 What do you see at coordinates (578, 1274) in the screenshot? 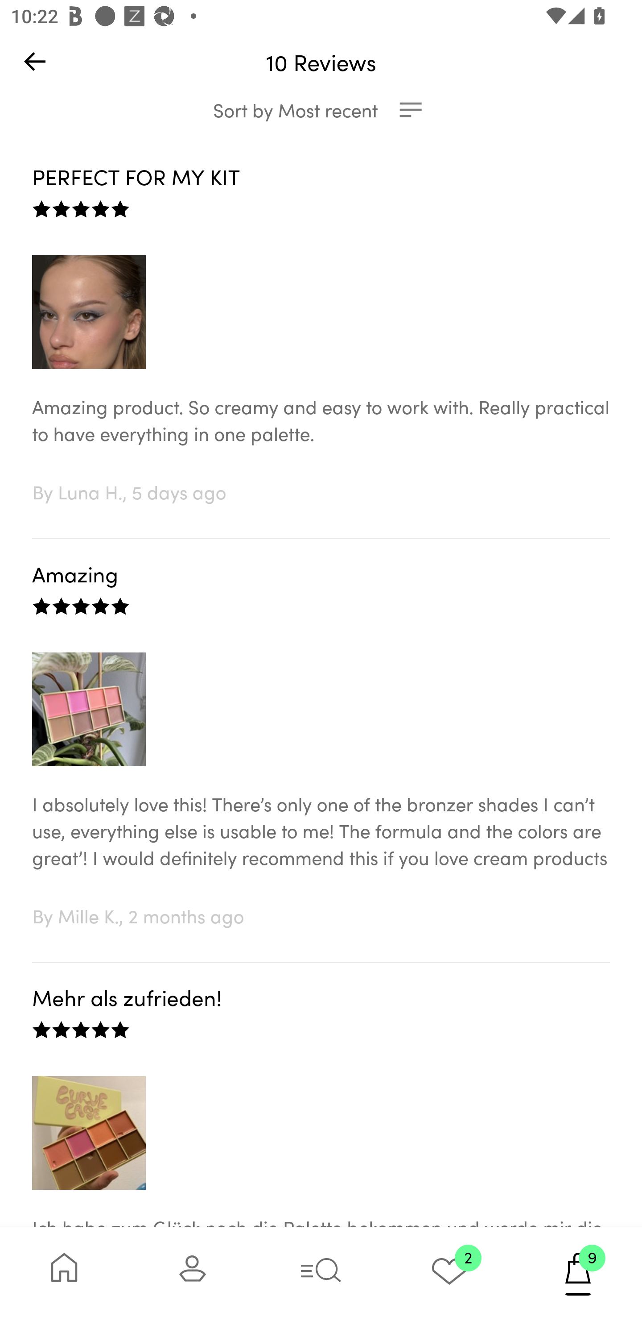
I see `9` at bounding box center [578, 1274].